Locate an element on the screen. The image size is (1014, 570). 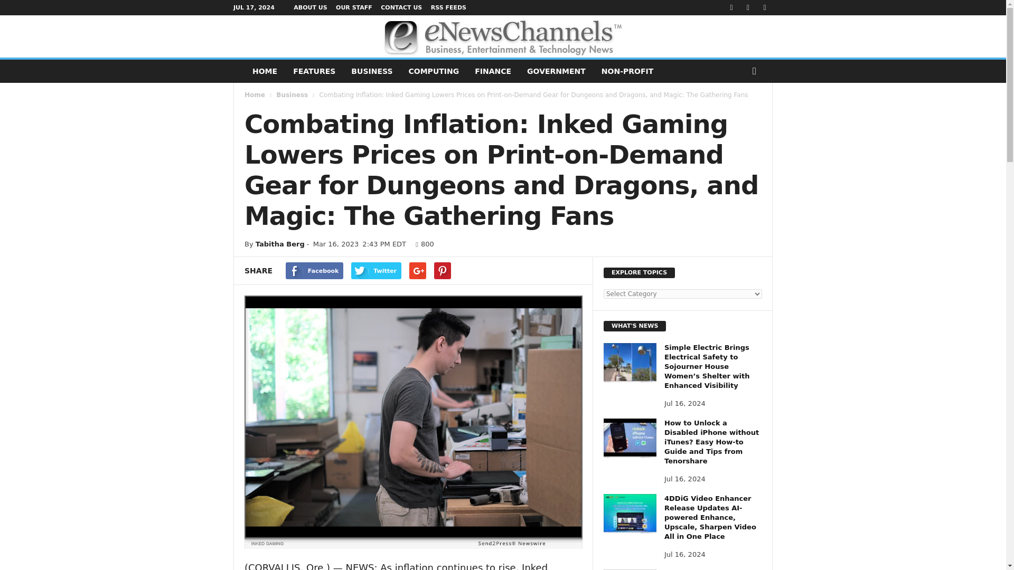
ABOUT US is located at coordinates (310, 7).